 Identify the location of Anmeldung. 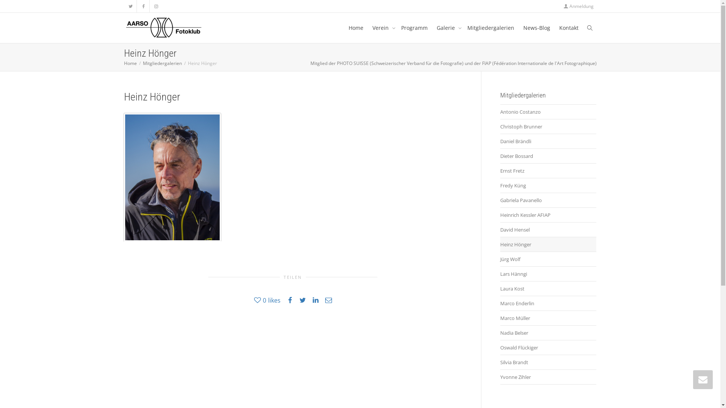
(579, 6).